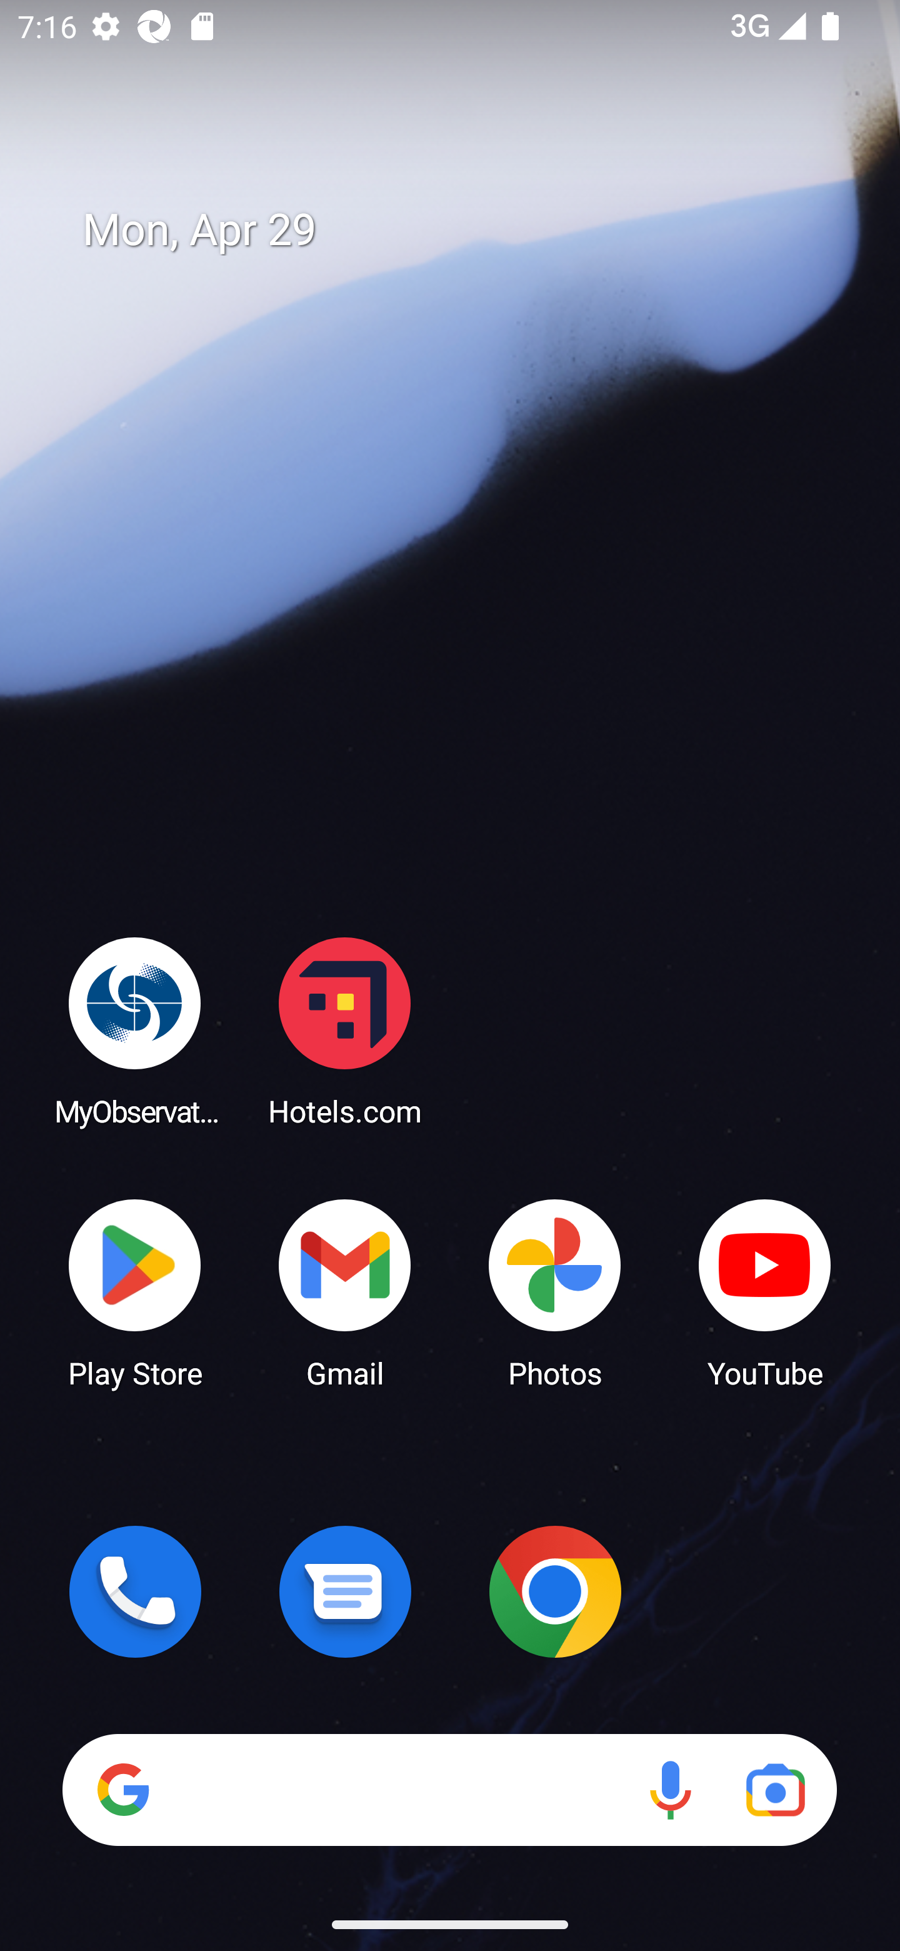 This screenshot has height=1951, width=900. Describe the element at coordinates (449, 1790) in the screenshot. I see `Search Voice search Google Lens` at that location.